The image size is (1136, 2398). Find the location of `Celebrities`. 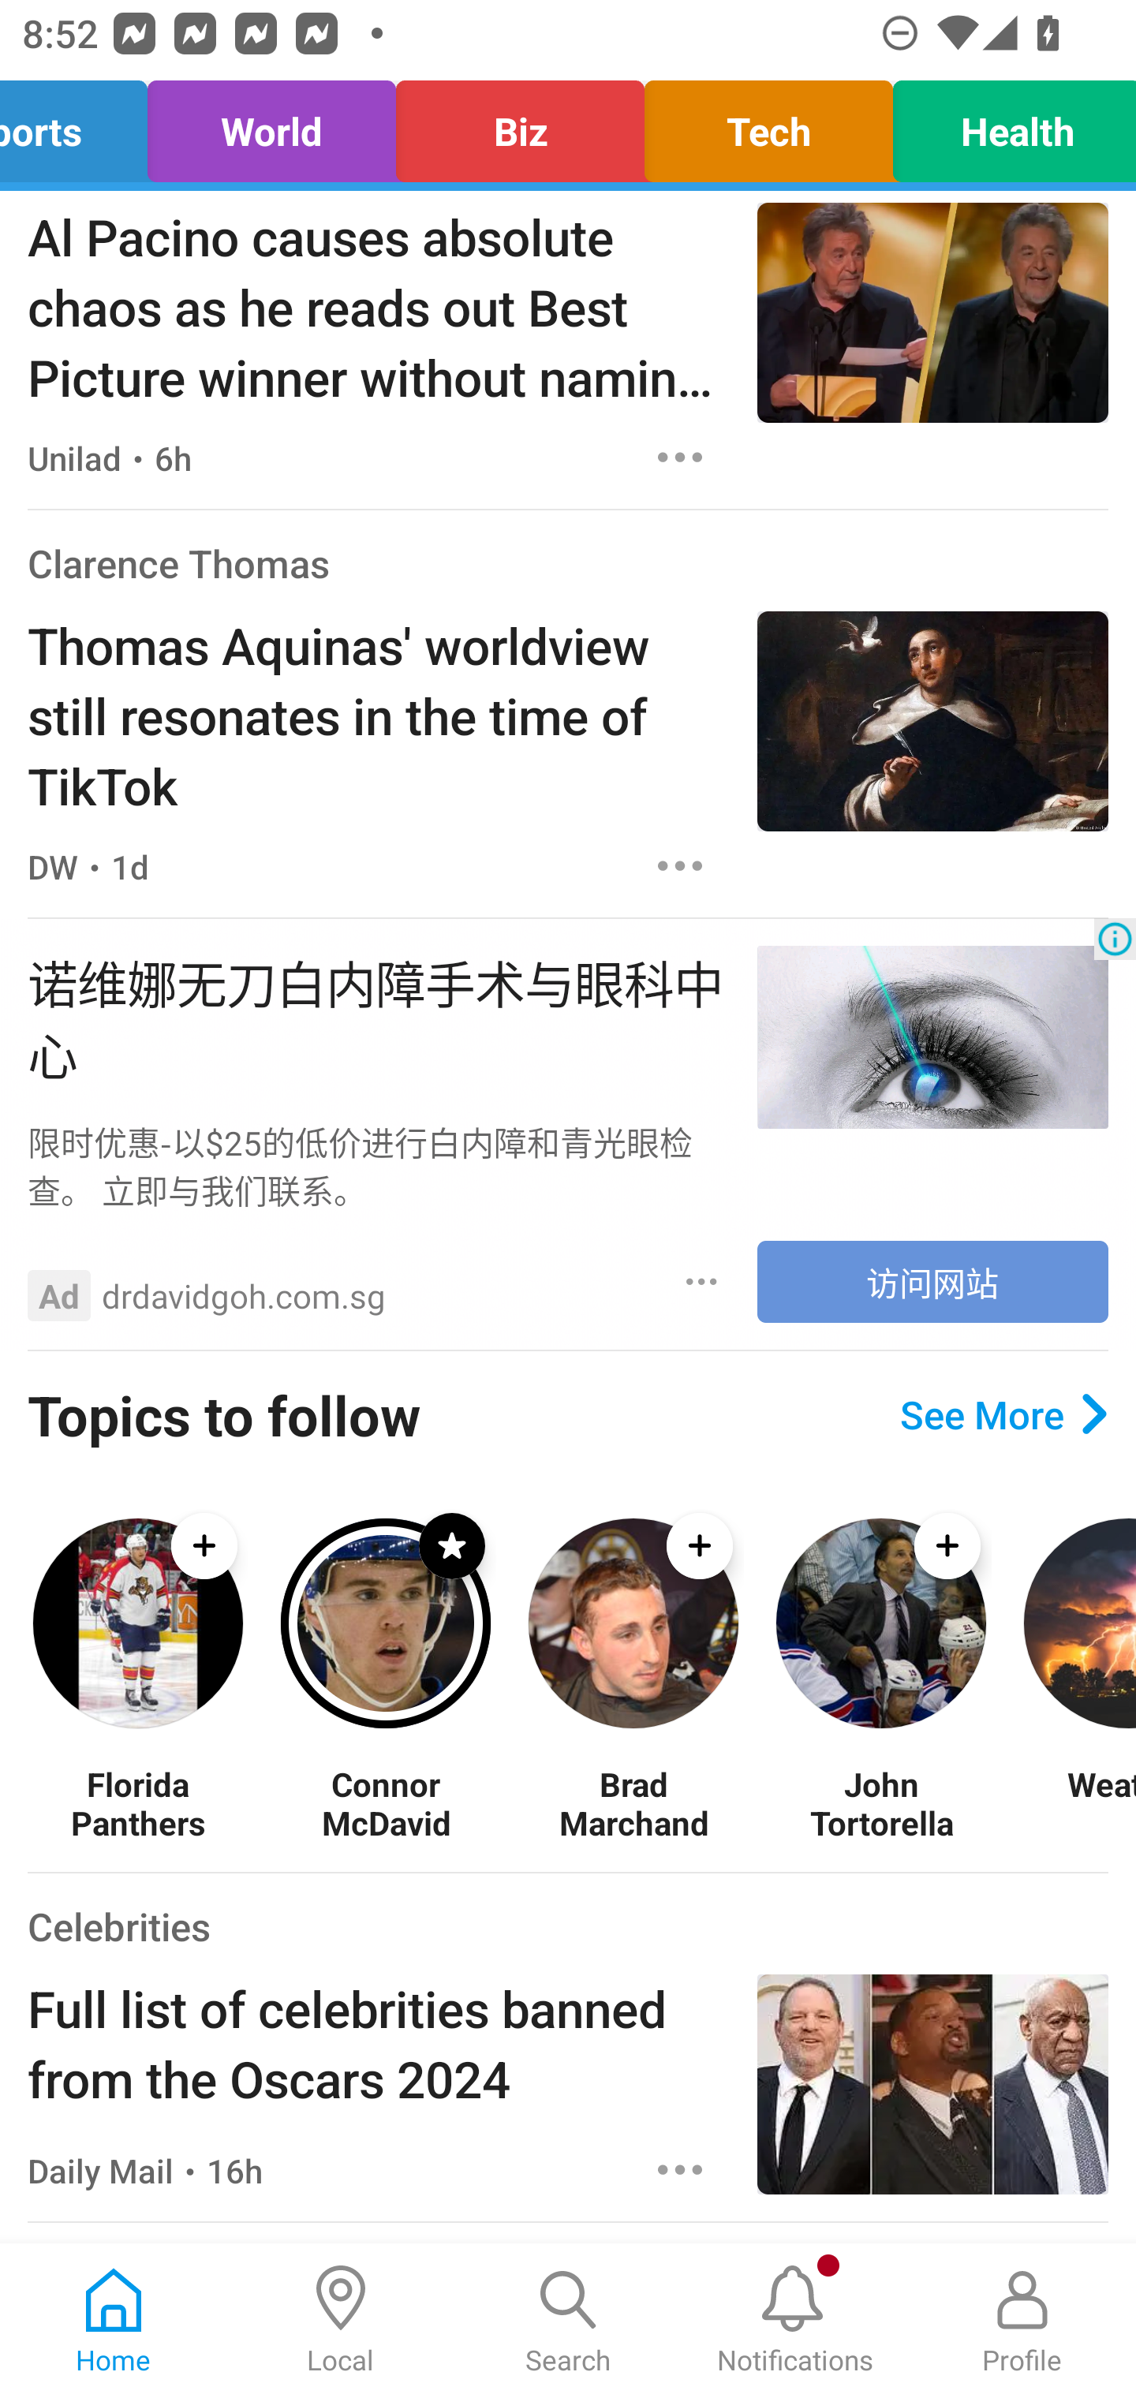

Celebrities is located at coordinates (118, 1925).